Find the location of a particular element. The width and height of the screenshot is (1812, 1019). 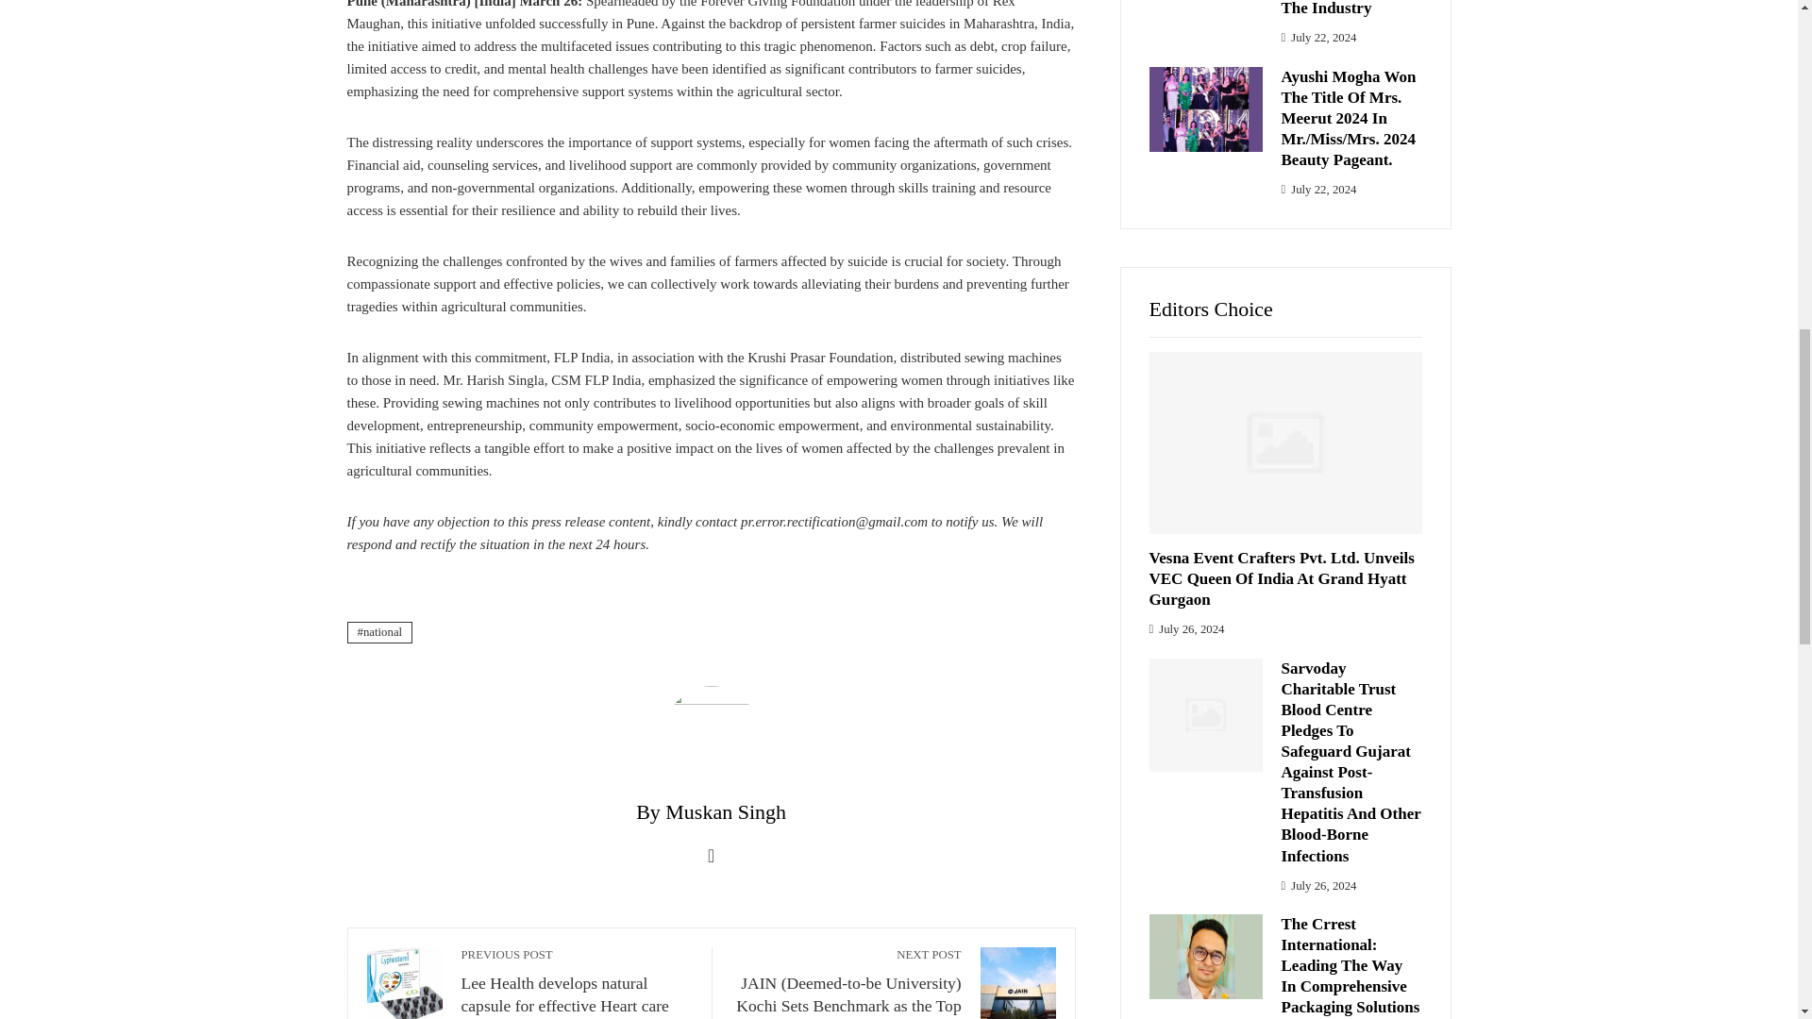

national is located at coordinates (379, 632).